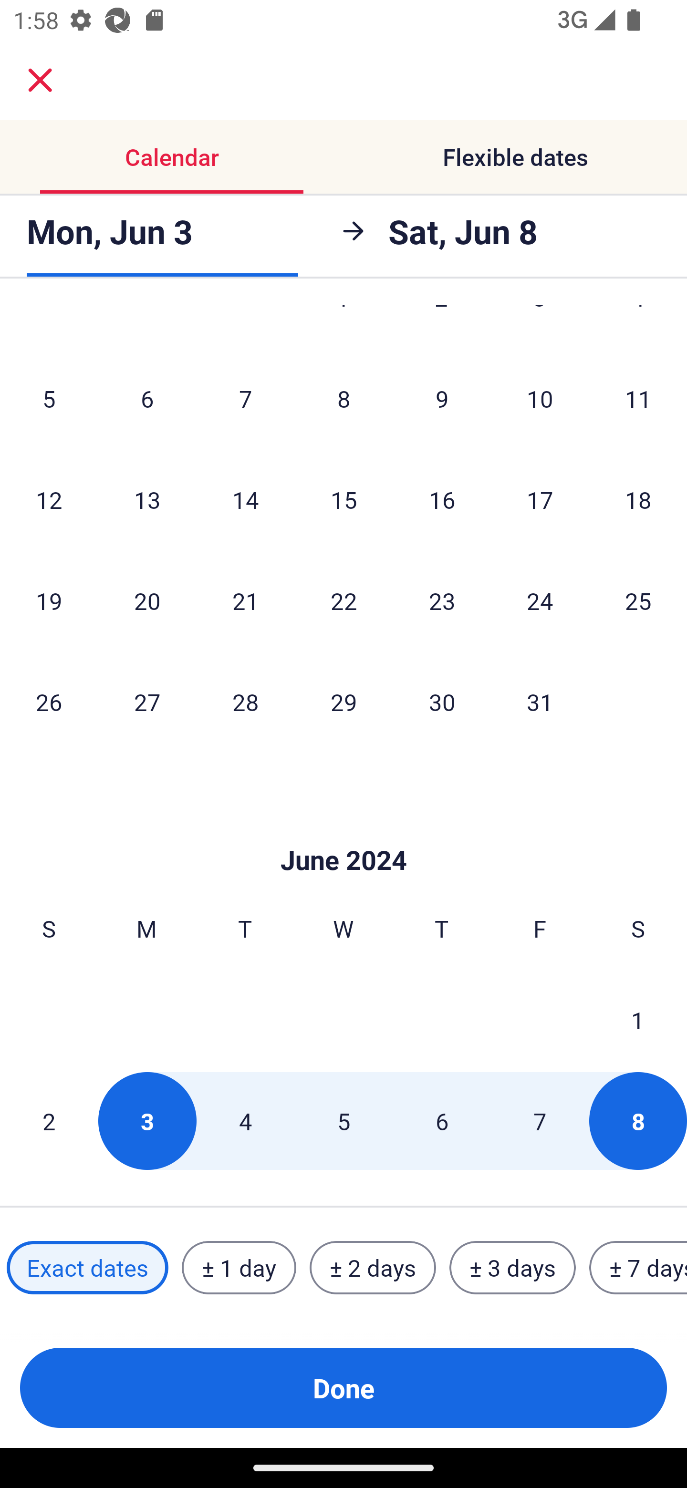  I want to click on Skip to Done, so click(343, 832).